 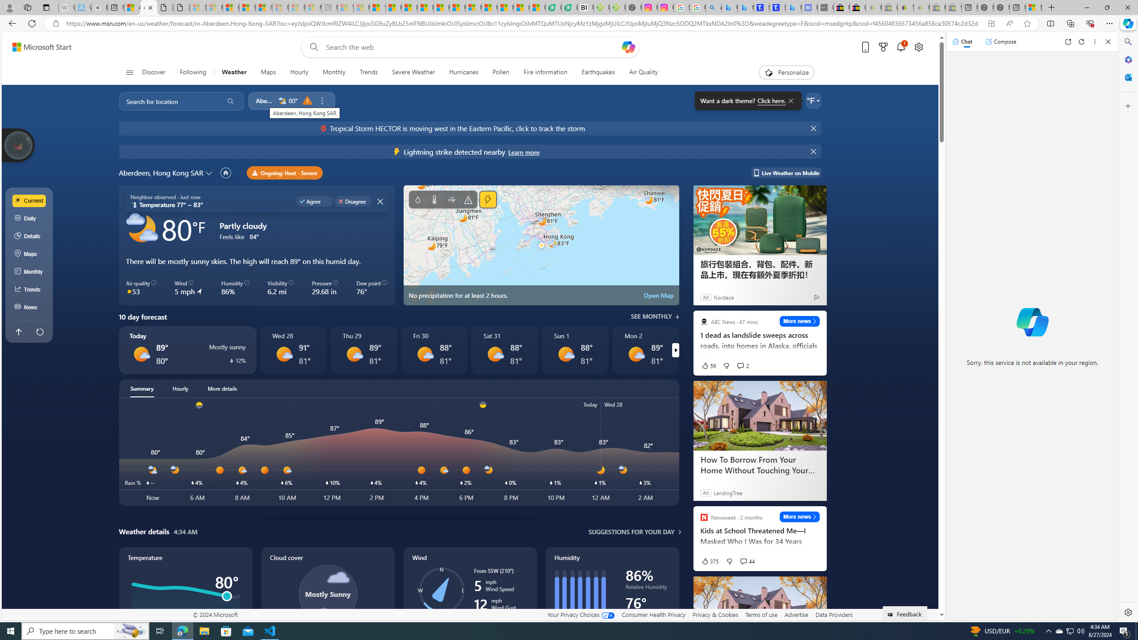 I want to click on Current, so click(x=29, y=201).